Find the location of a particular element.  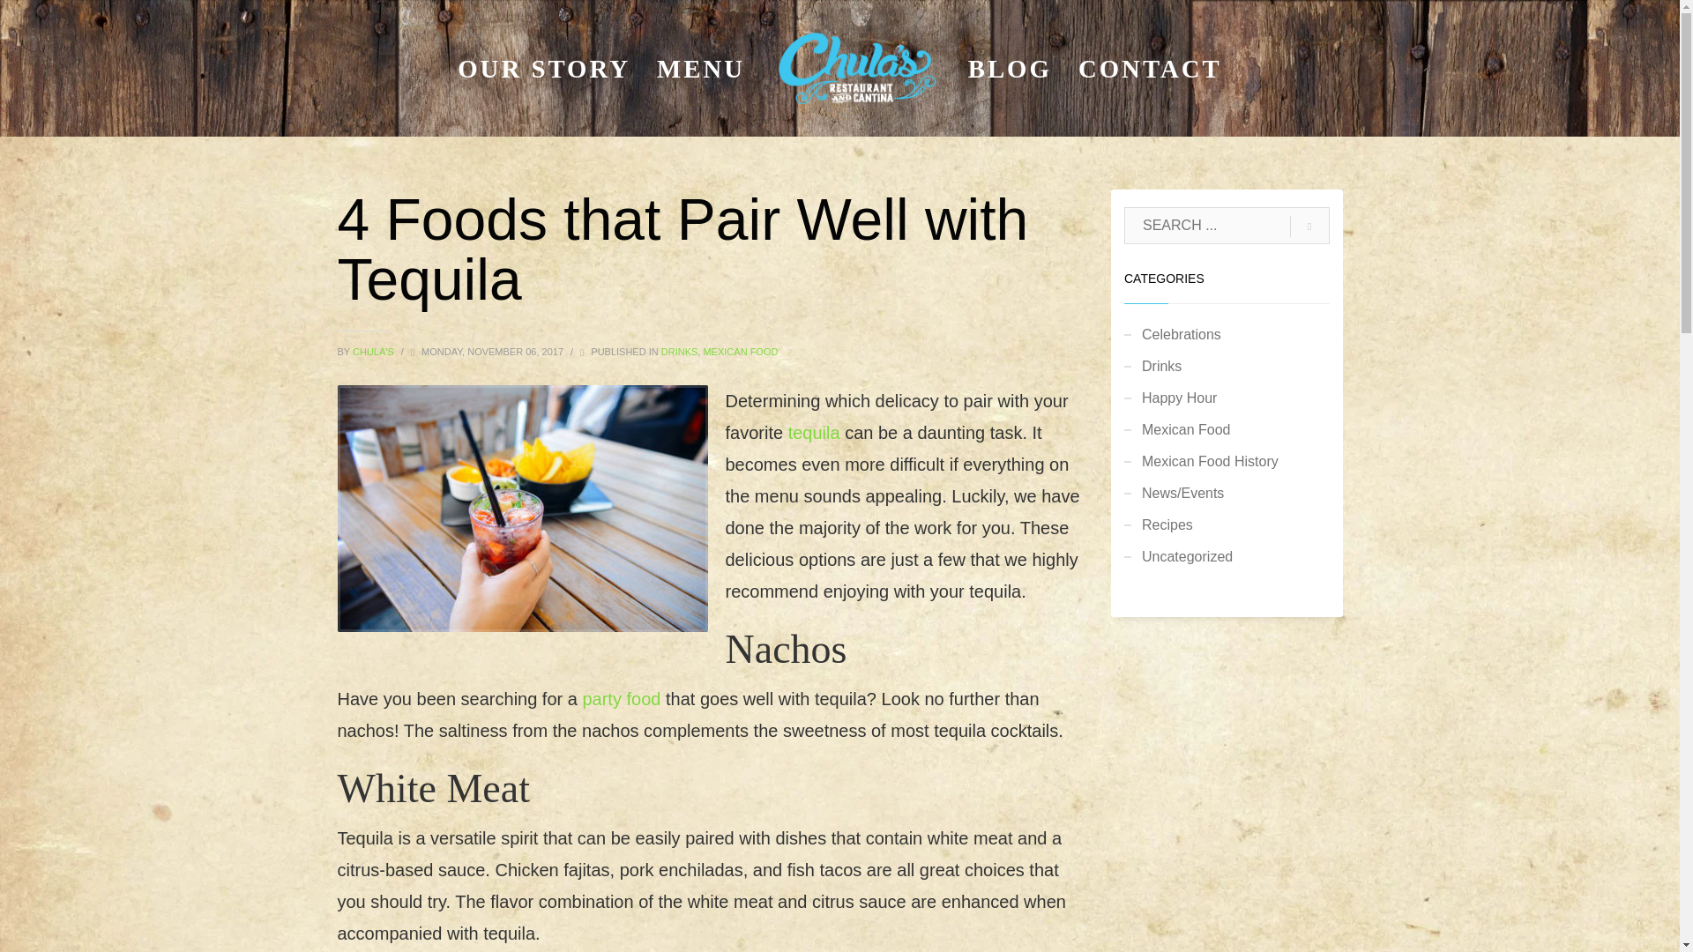

BLOG is located at coordinates (1011, 68).